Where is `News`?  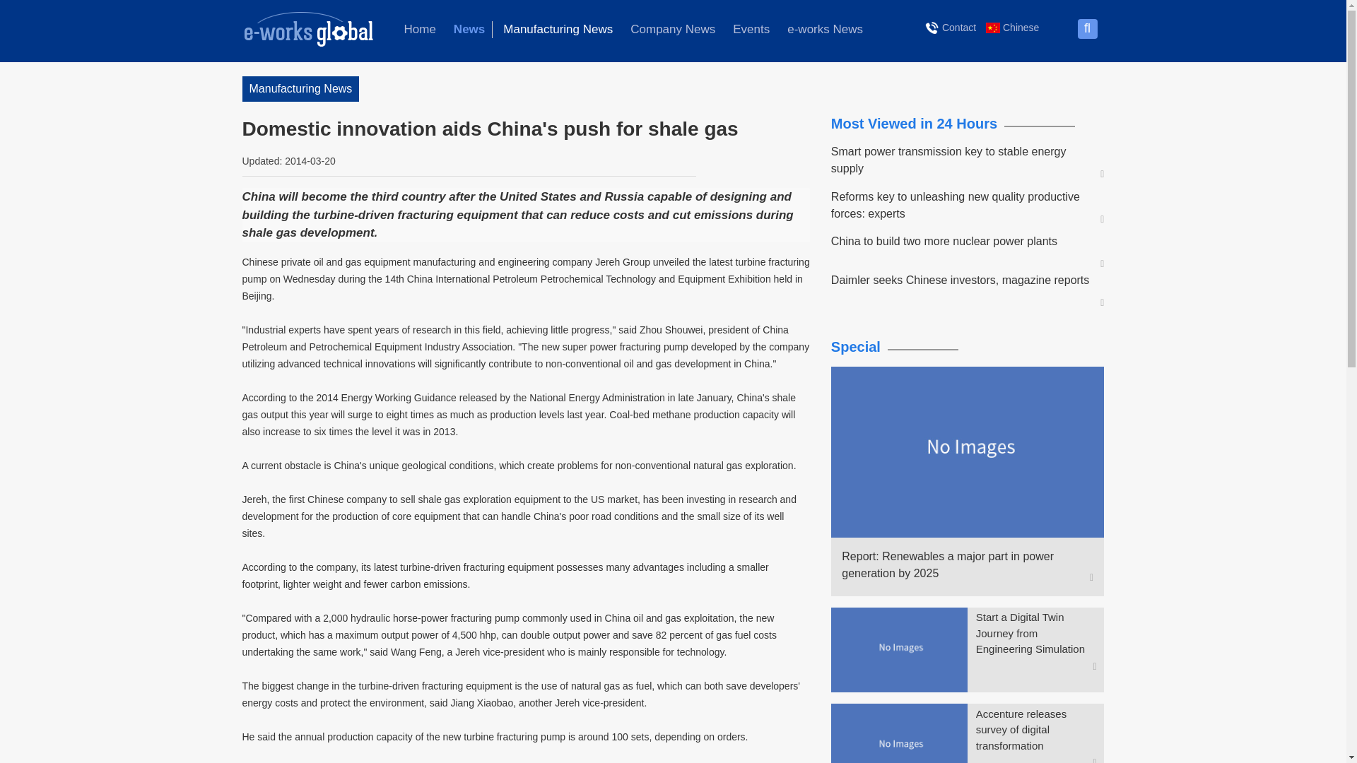 News is located at coordinates (469, 30).